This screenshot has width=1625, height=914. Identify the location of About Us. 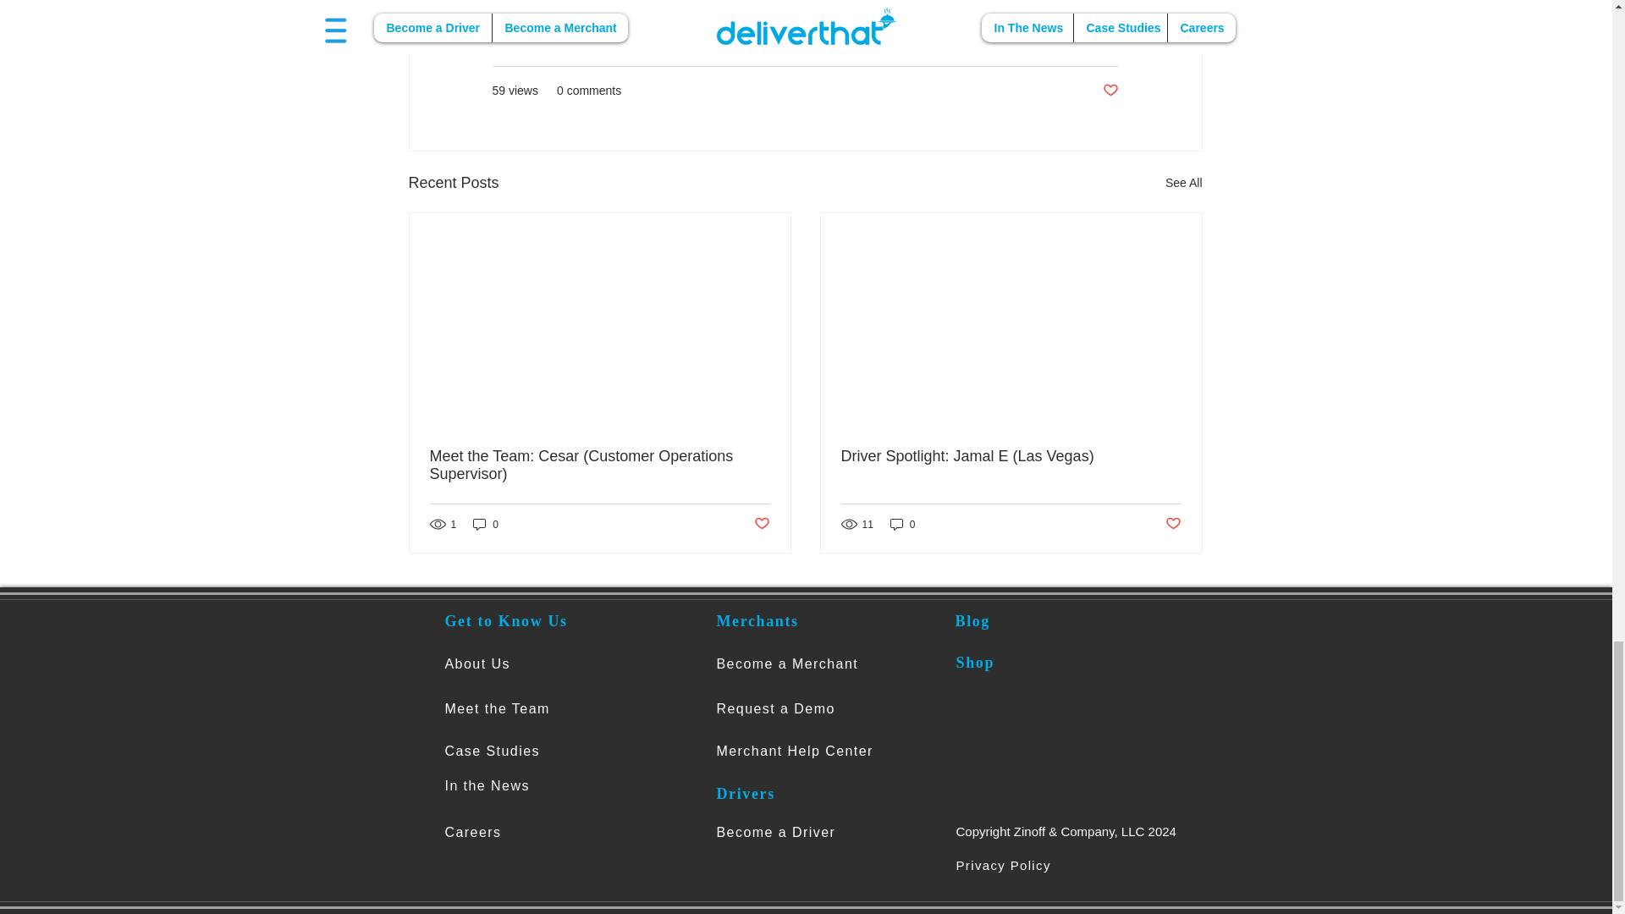
(477, 663).